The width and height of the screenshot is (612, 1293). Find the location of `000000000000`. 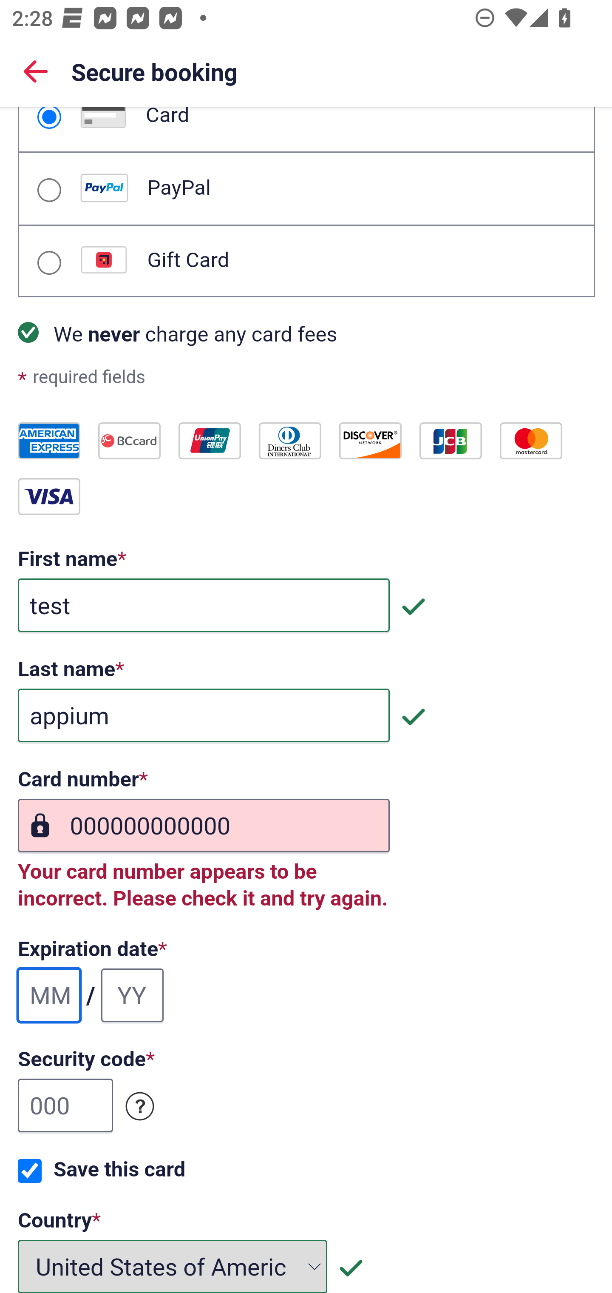

000000000000 is located at coordinates (204, 826).